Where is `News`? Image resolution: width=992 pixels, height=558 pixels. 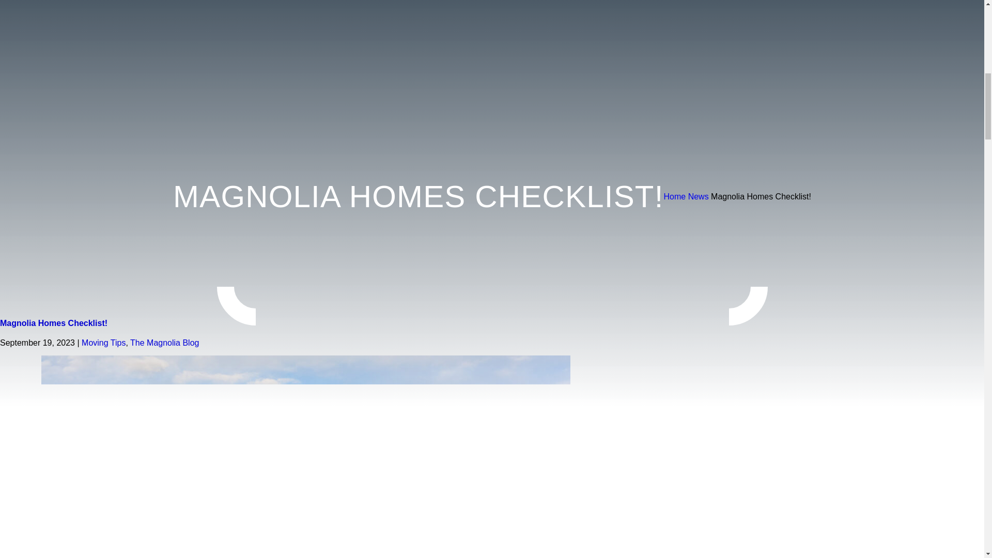 News is located at coordinates (699, 196).